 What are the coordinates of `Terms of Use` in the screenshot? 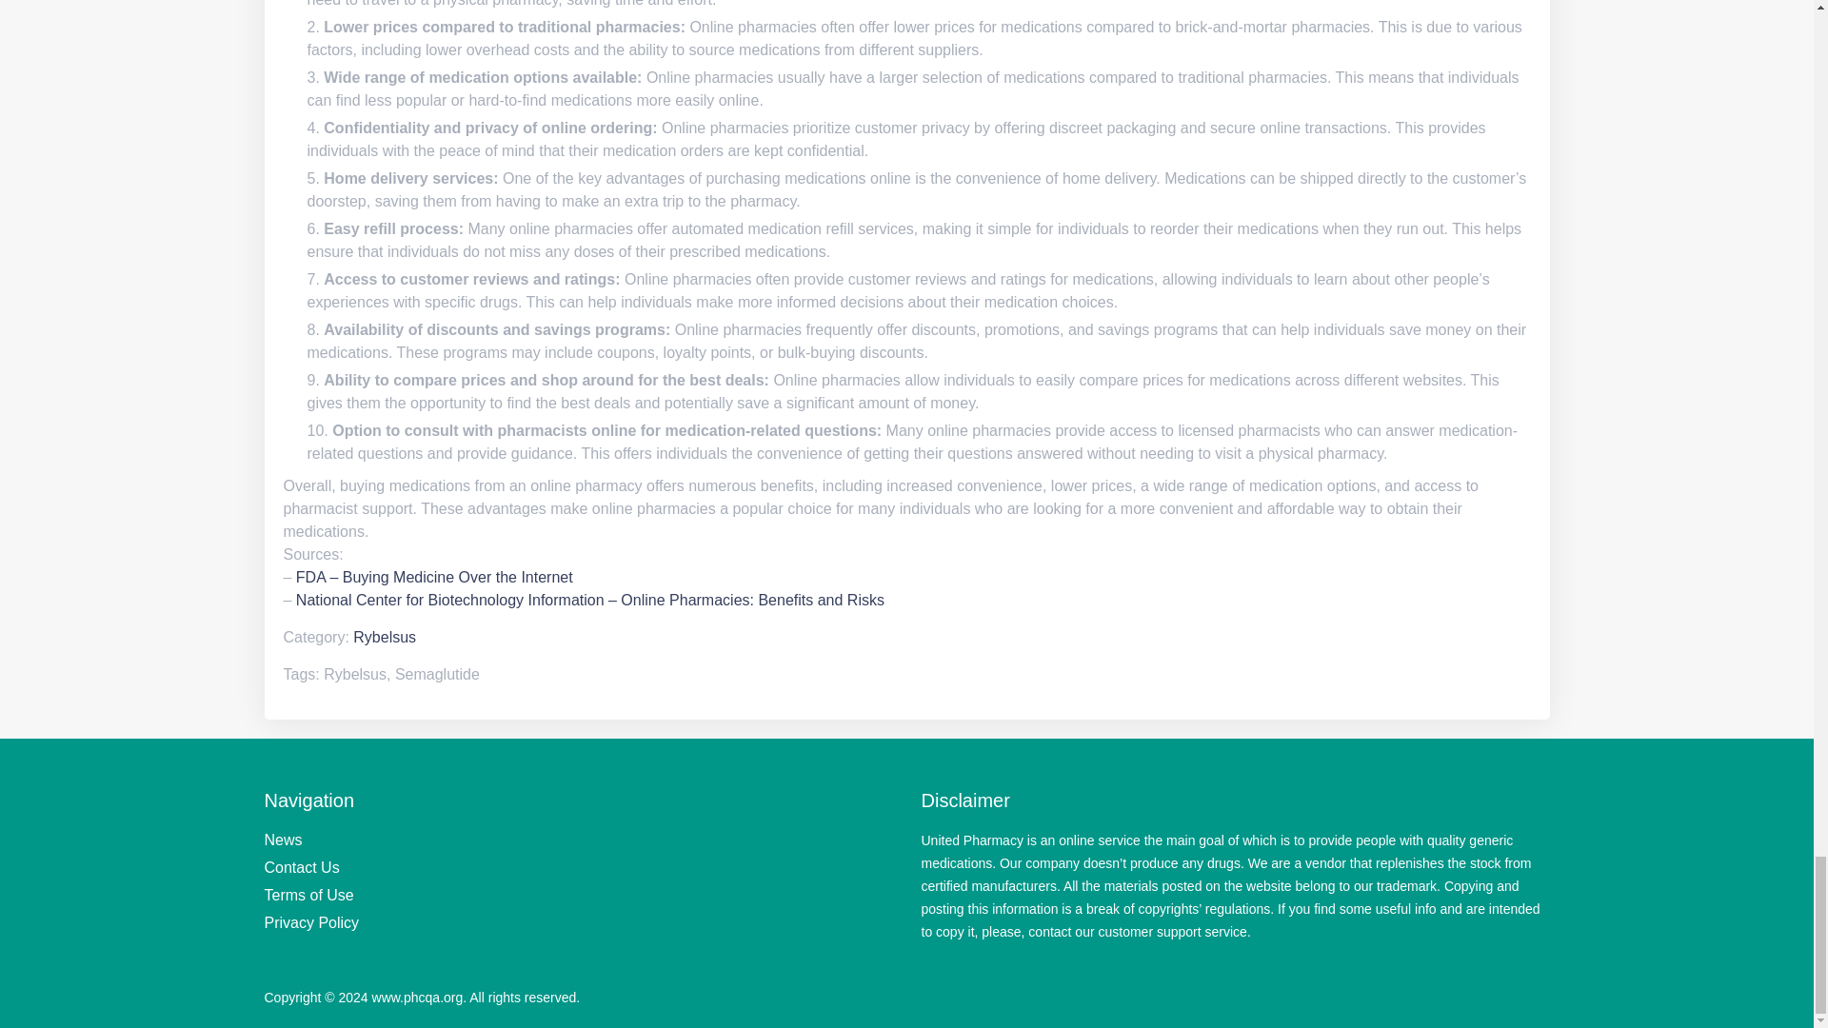 It's located at (309, 895).